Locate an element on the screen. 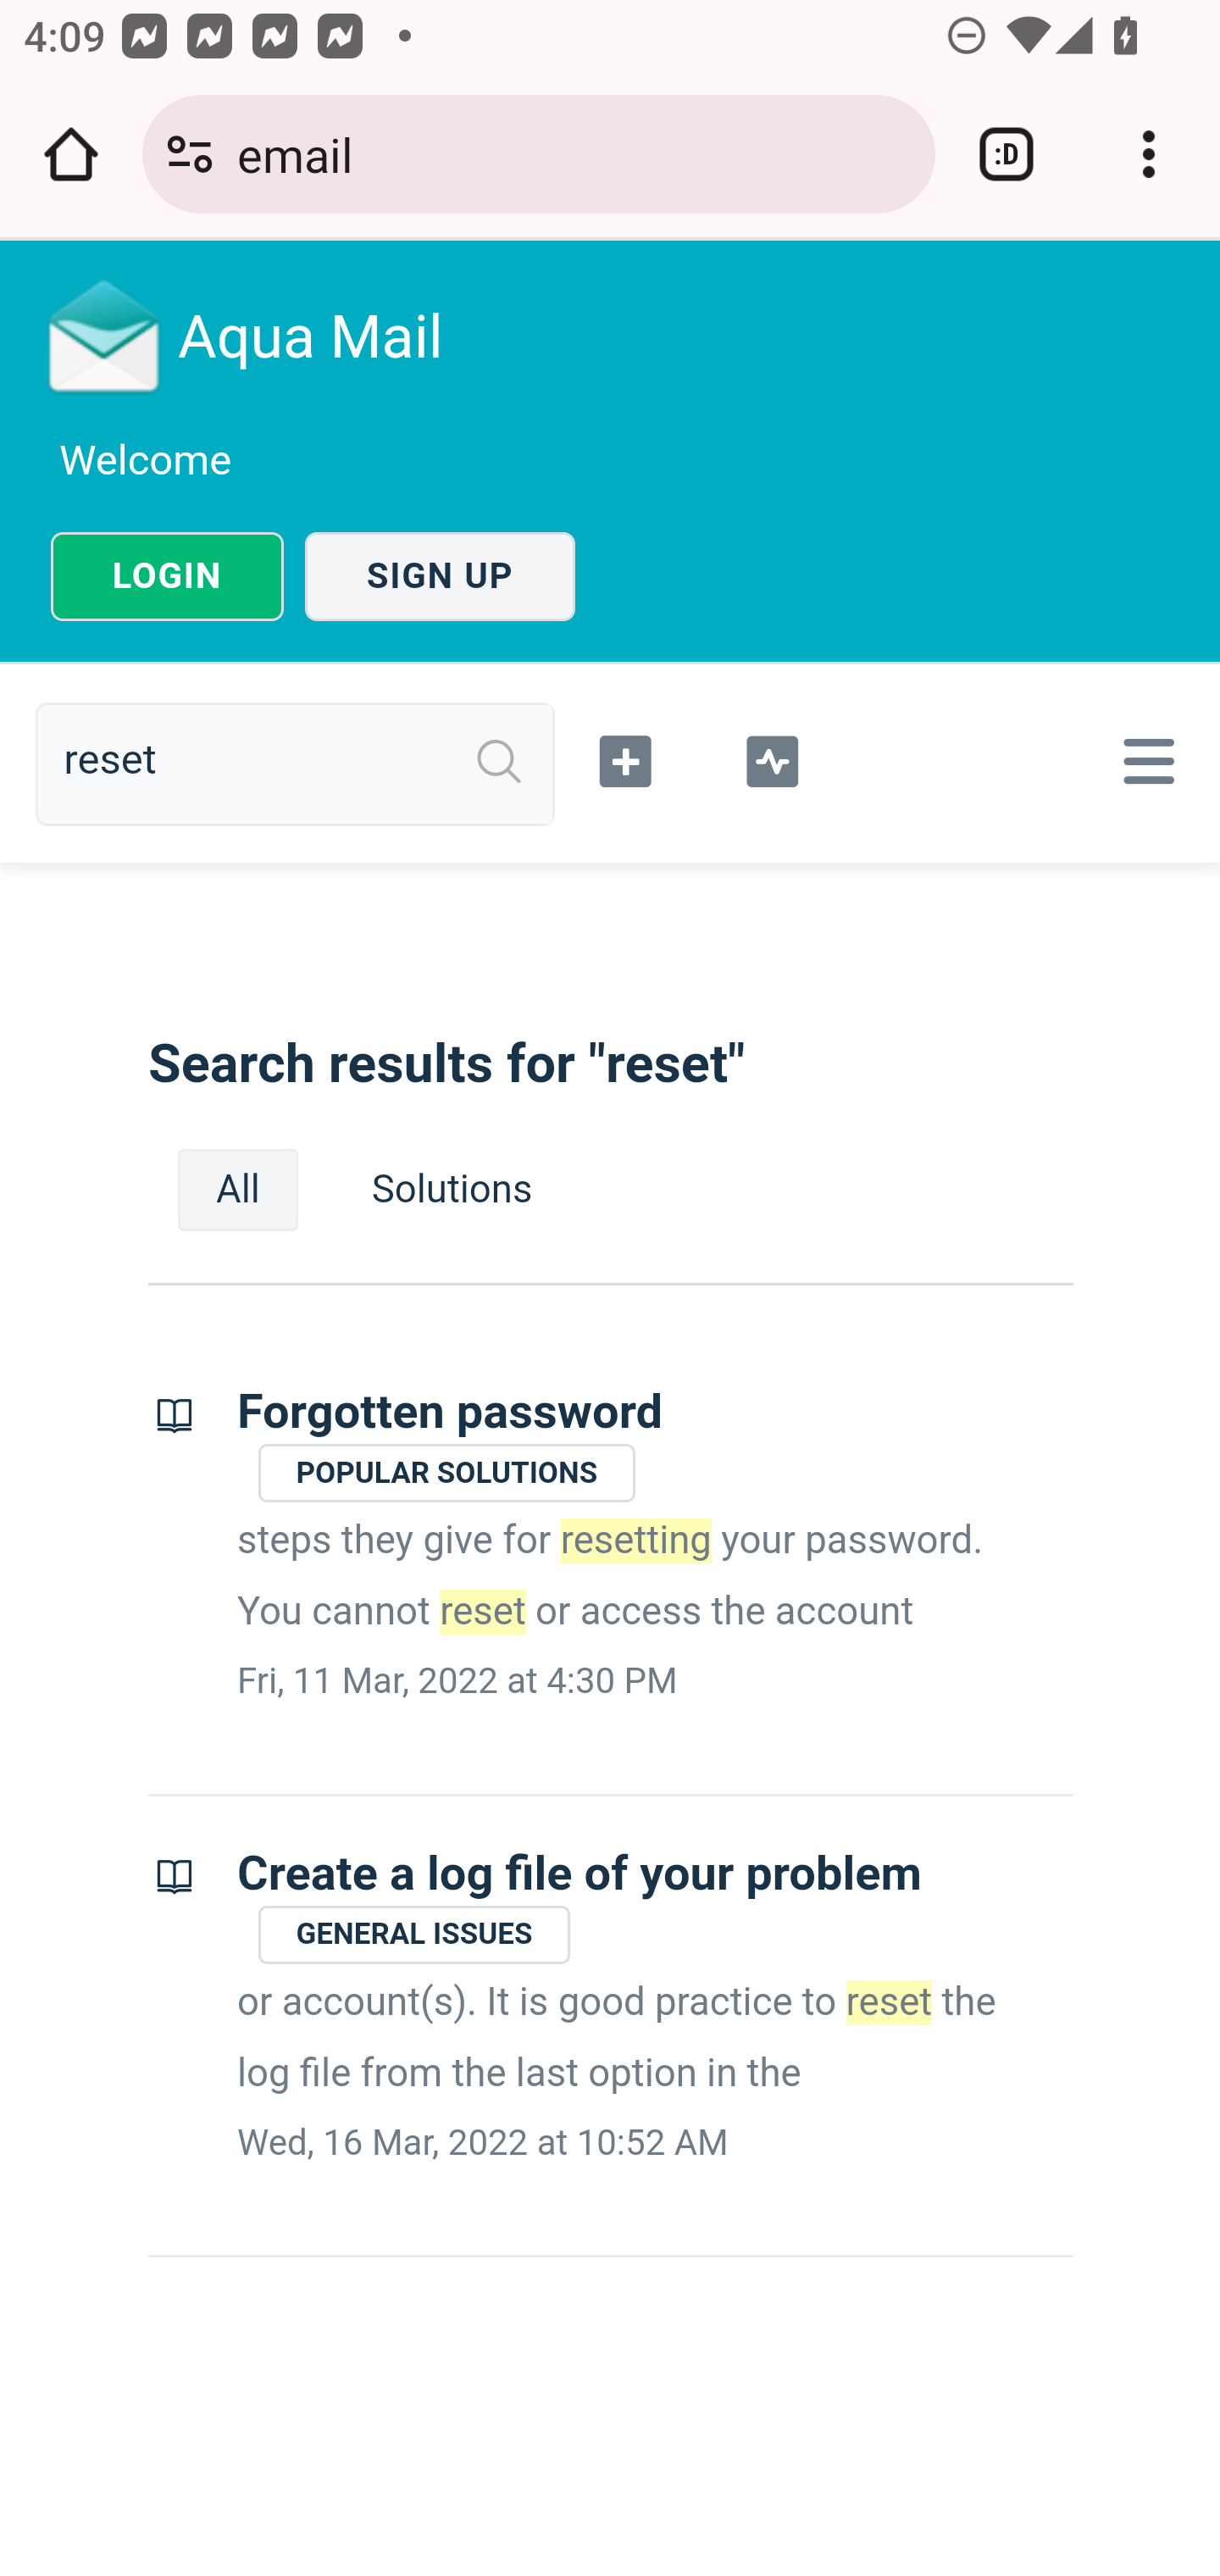 The width and height of the screenshot is (1220, 2576). Customize and control Google Chrome is located at coordinates (1149, 154).